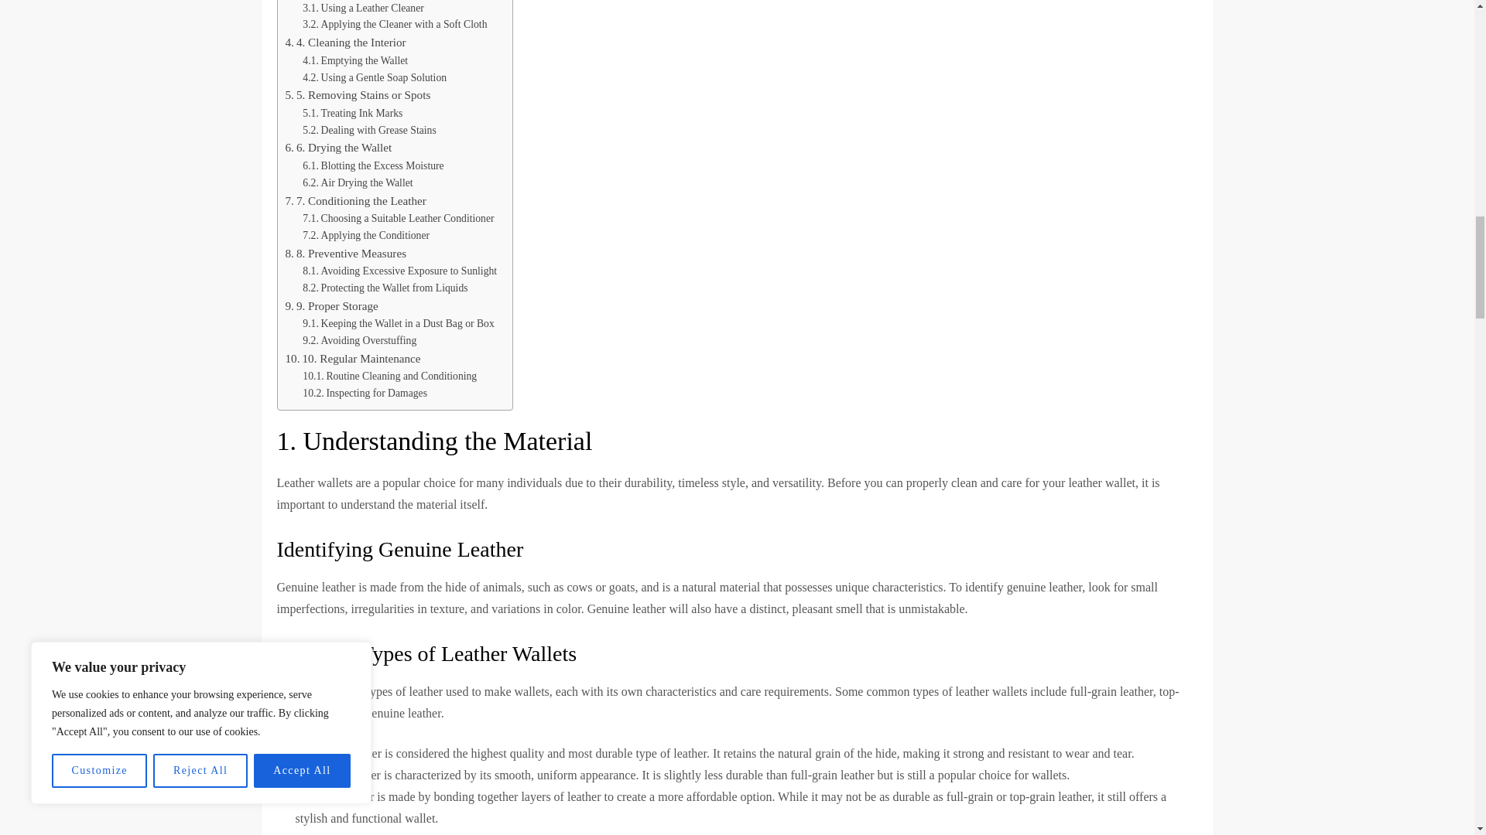  I want to click on Dealing with Grease Stains, so click(368, 130).